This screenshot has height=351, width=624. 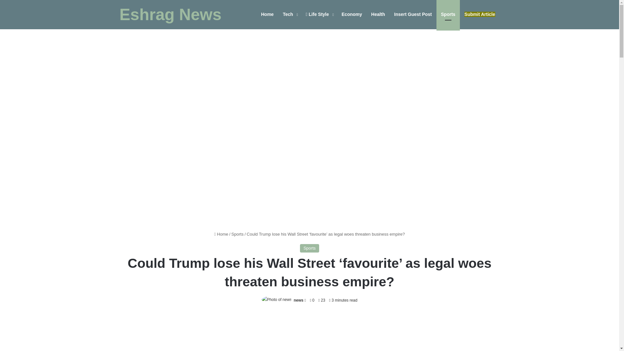 I want to click on Life Style, so click(x=319, y=14).